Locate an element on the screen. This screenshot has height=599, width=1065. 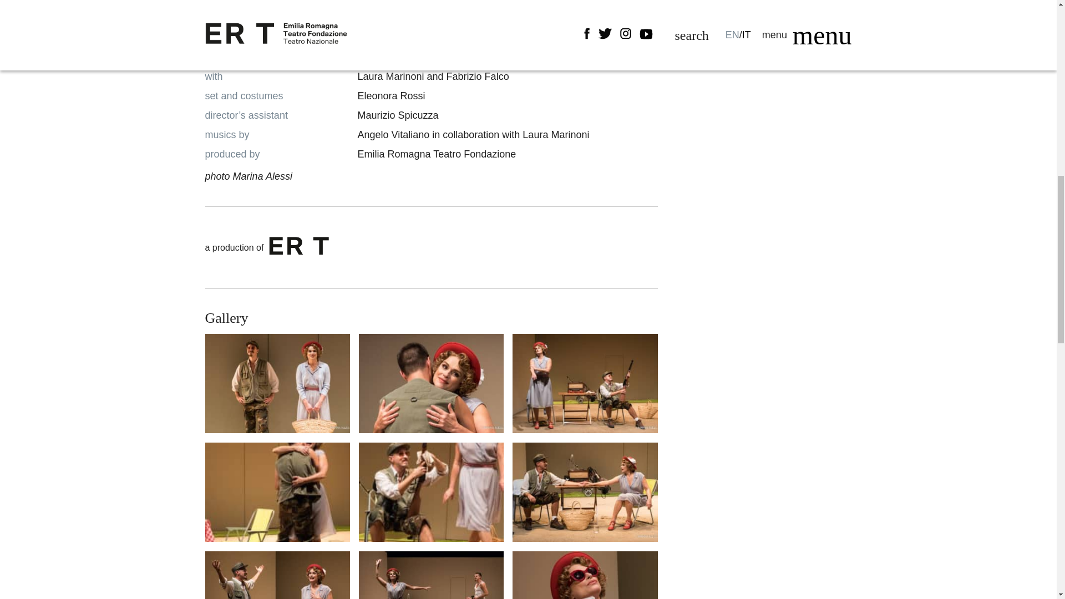
Arizona Gallery Image is located at coordinates (585, 383).